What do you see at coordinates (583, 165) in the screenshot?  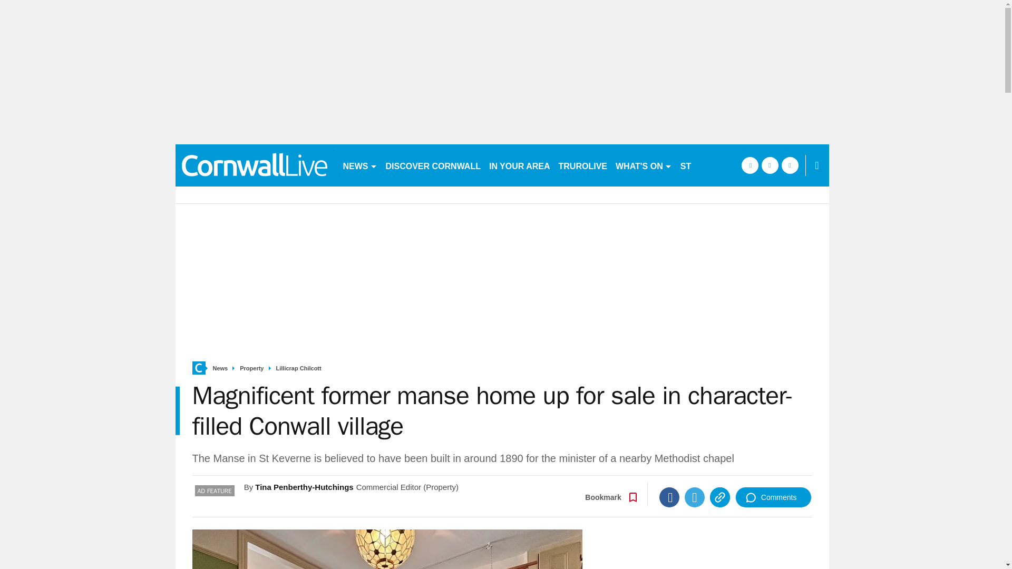 I see `TRUROLIVE` at bounding box center [583, 165].